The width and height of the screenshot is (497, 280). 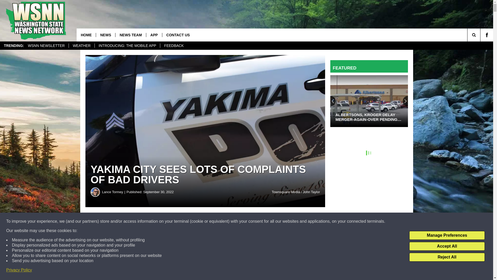 I want to click on Share on Facebook, so click(x=157, y=221).